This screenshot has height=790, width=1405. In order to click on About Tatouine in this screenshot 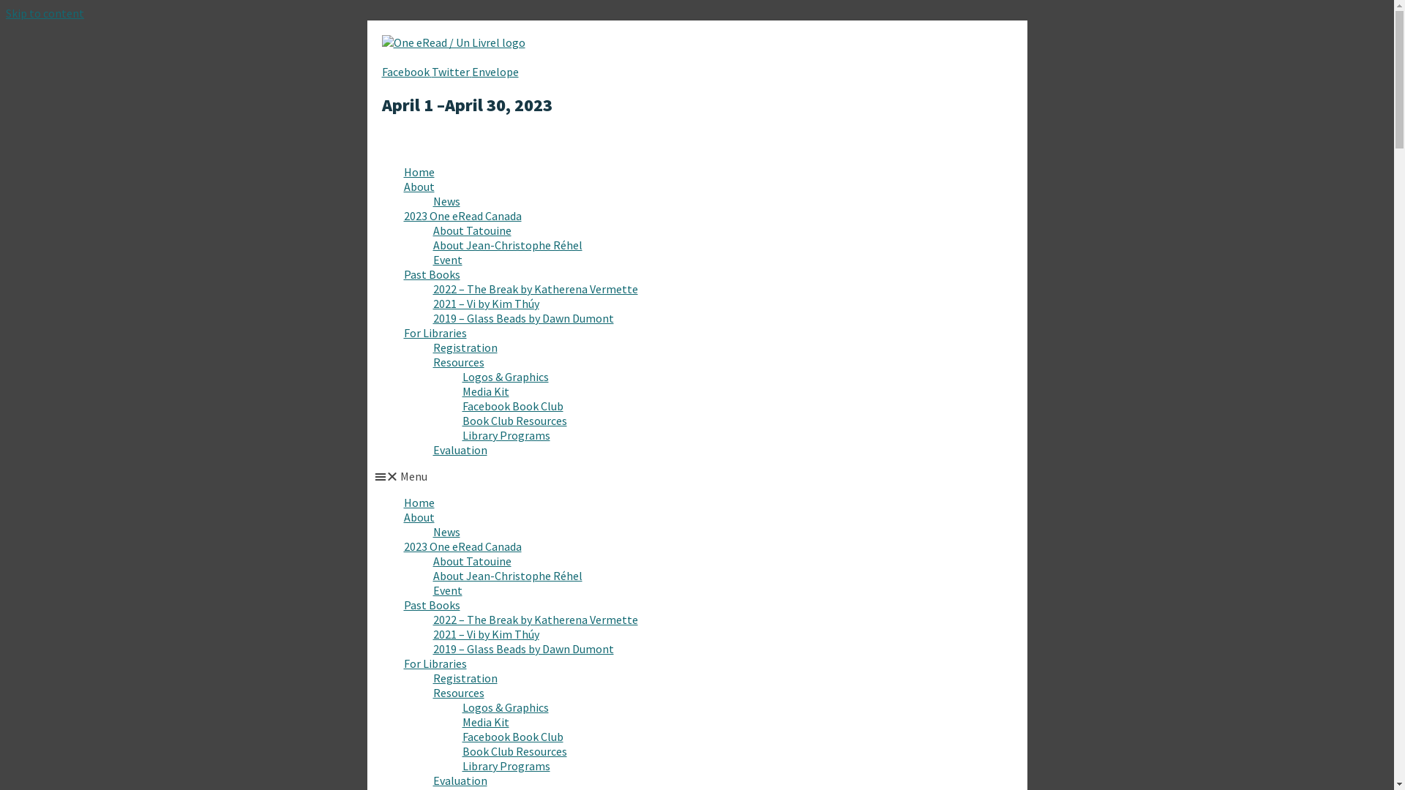, I will do `click(473, 561)`.